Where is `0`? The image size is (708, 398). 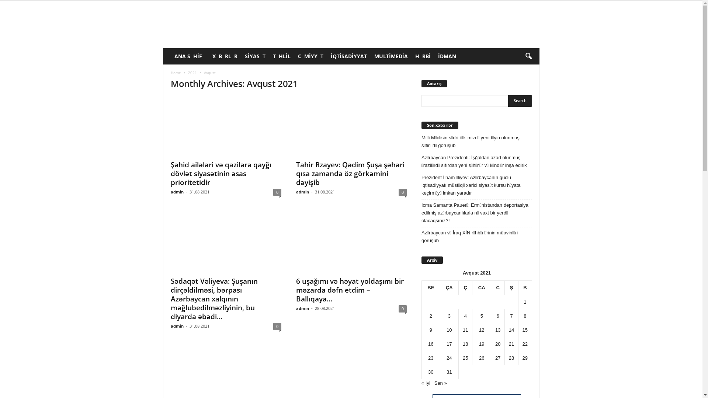 0 is located at coordinates (403, 309).